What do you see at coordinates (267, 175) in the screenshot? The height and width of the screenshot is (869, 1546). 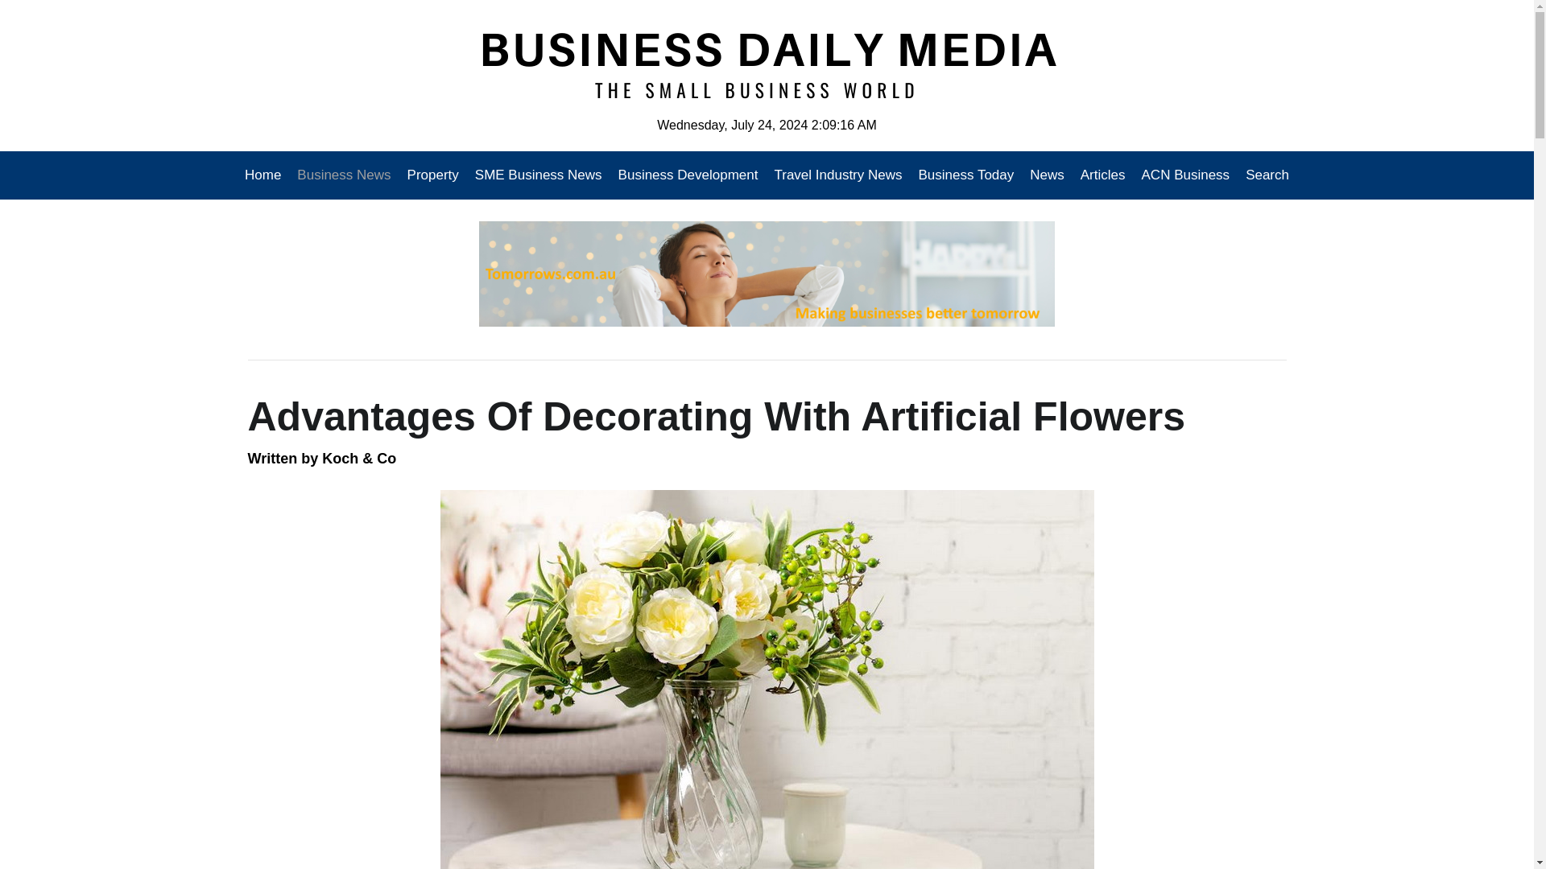 I see `Home` at bounding box center [267, 175].